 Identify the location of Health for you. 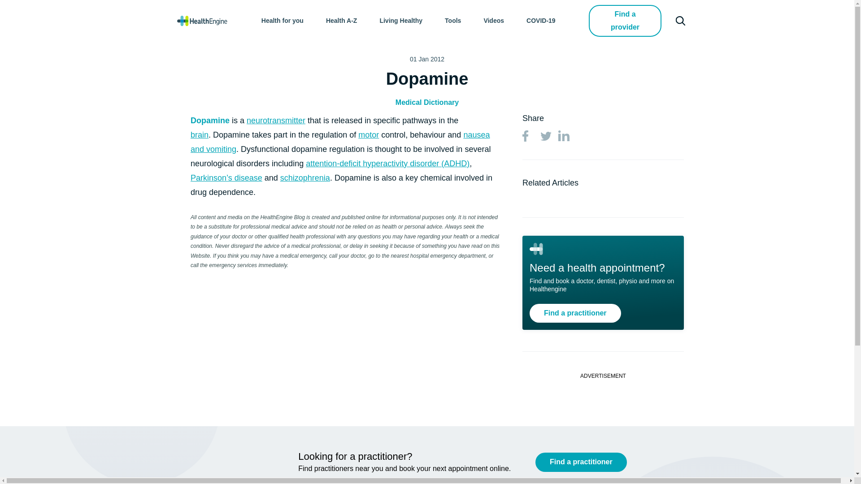
(283, 21).